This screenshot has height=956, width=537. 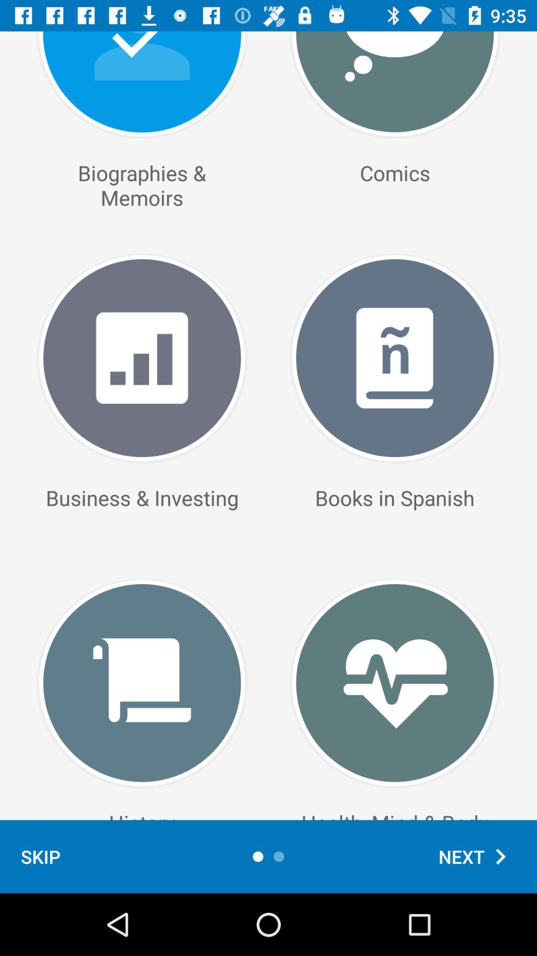 I want to click on select the skip item, so click(x=41, y=856).